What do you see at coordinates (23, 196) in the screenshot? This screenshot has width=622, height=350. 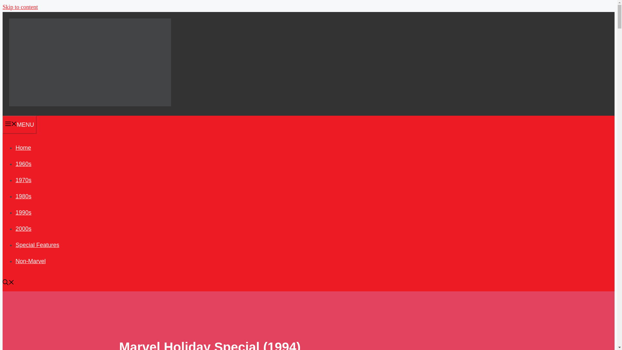 I see `1980s` at bounding box center [23, 196].